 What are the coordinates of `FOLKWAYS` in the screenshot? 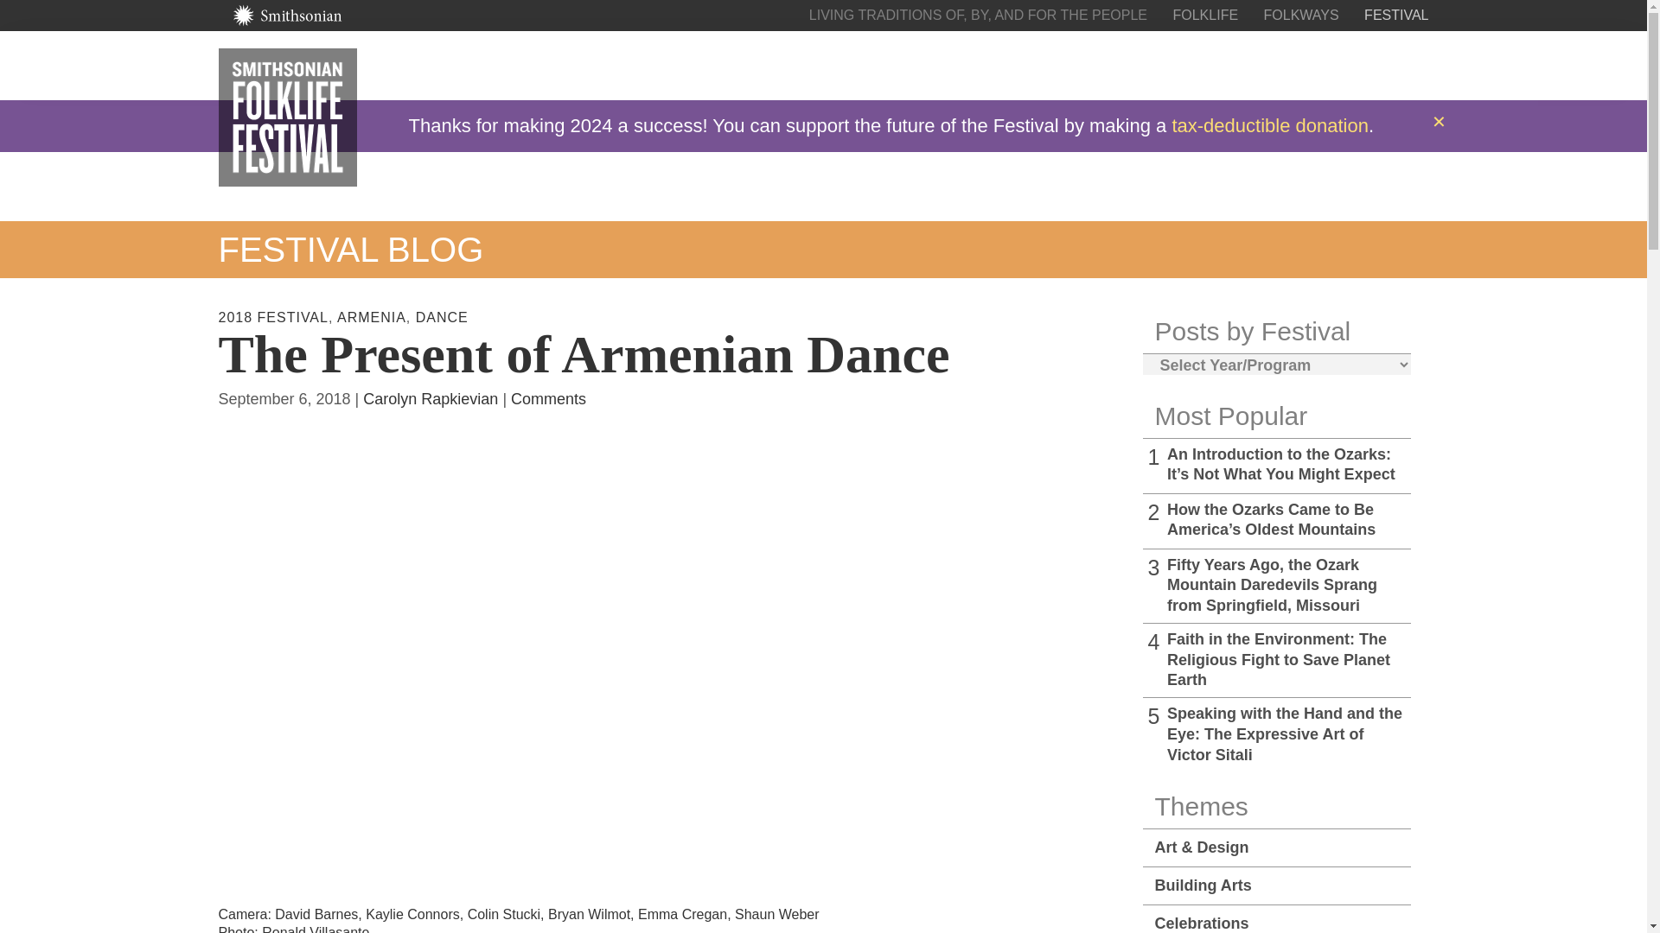 It's located at (1301, 14).